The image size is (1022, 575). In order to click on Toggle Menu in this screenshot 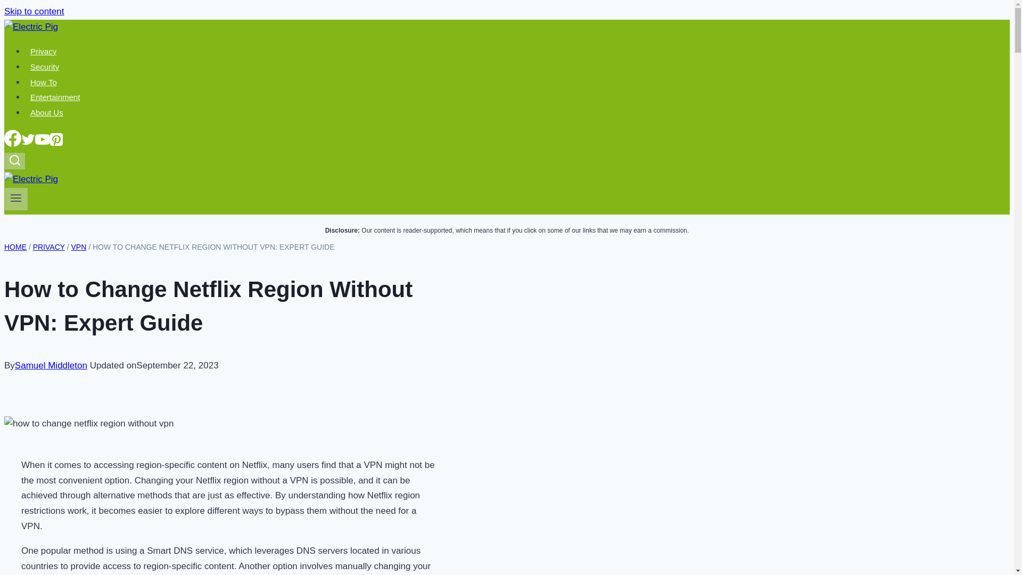, I will do `click(16, 198)`.